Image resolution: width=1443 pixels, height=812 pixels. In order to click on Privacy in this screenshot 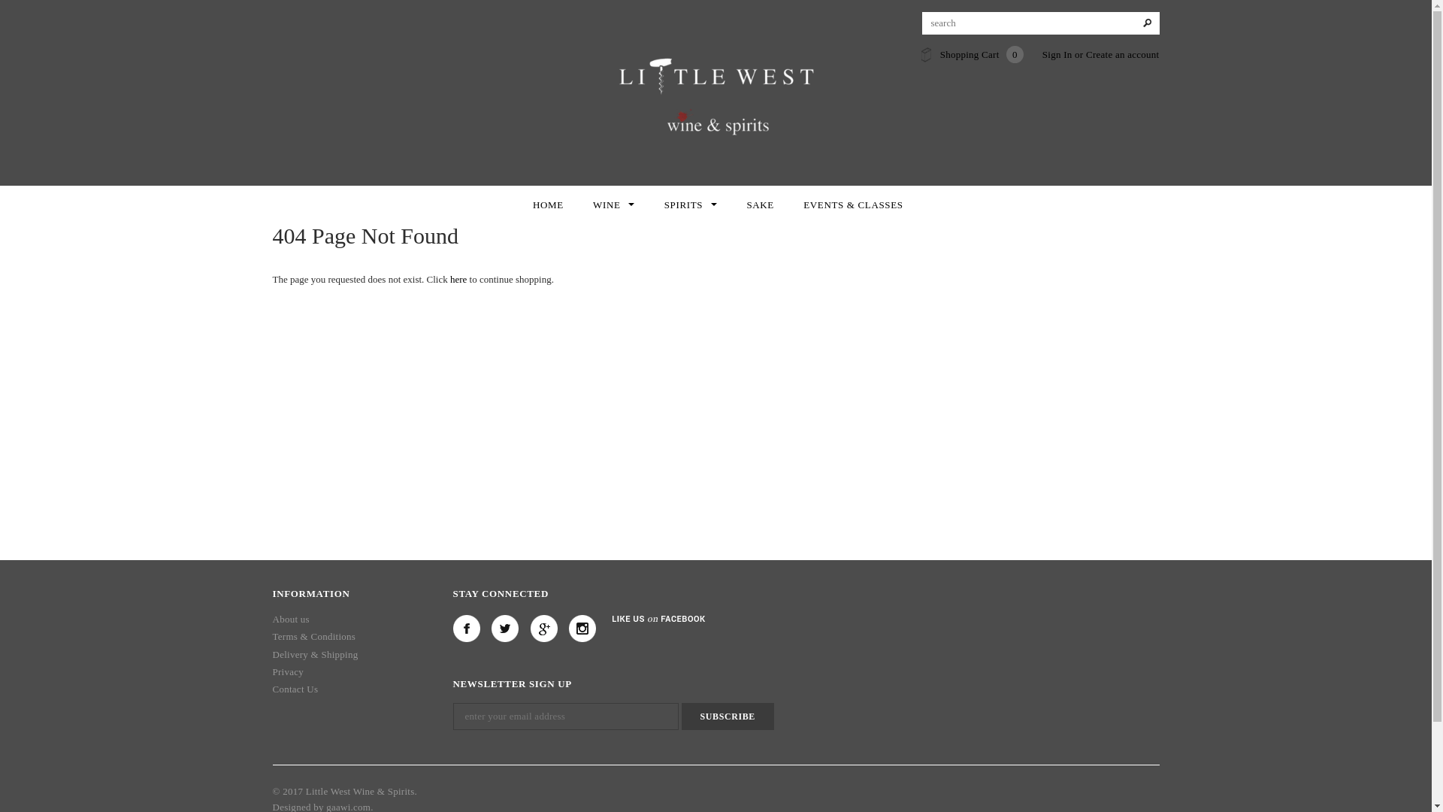, I will do `click(287, 674)`.